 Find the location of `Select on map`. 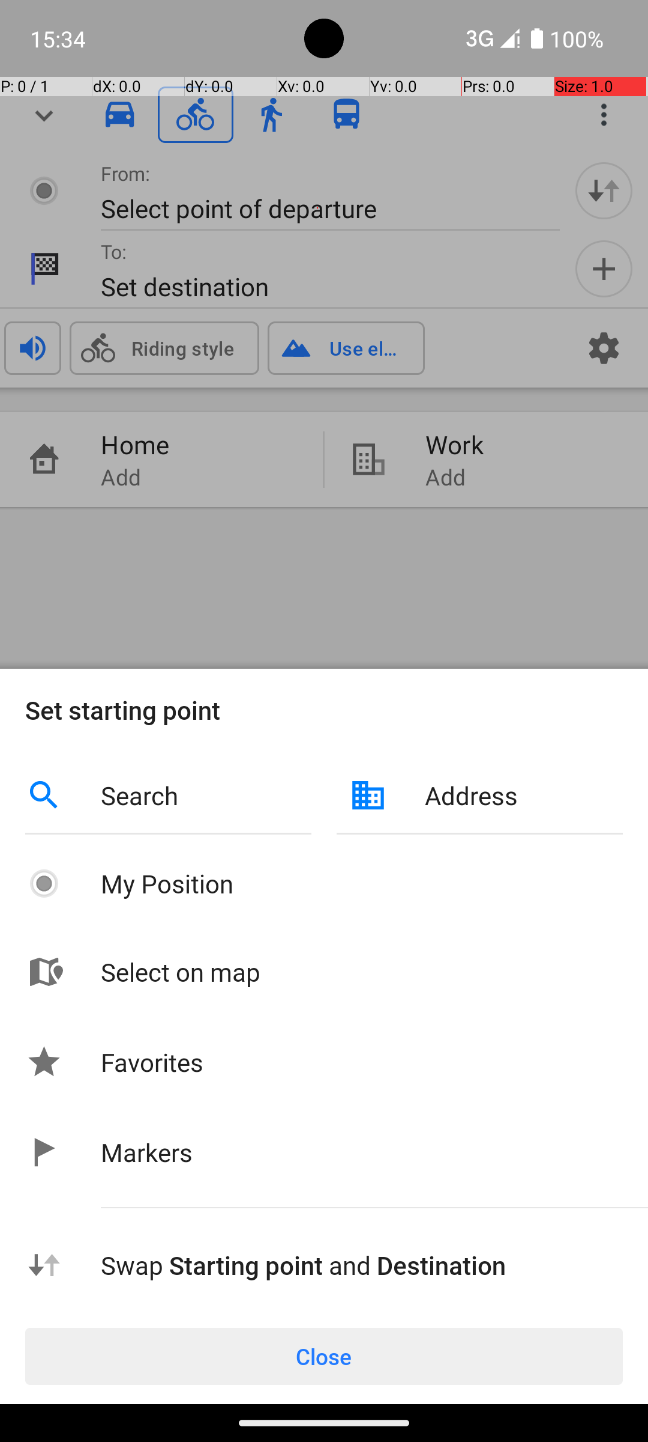

Select on map is located at coordinates (362, 972).